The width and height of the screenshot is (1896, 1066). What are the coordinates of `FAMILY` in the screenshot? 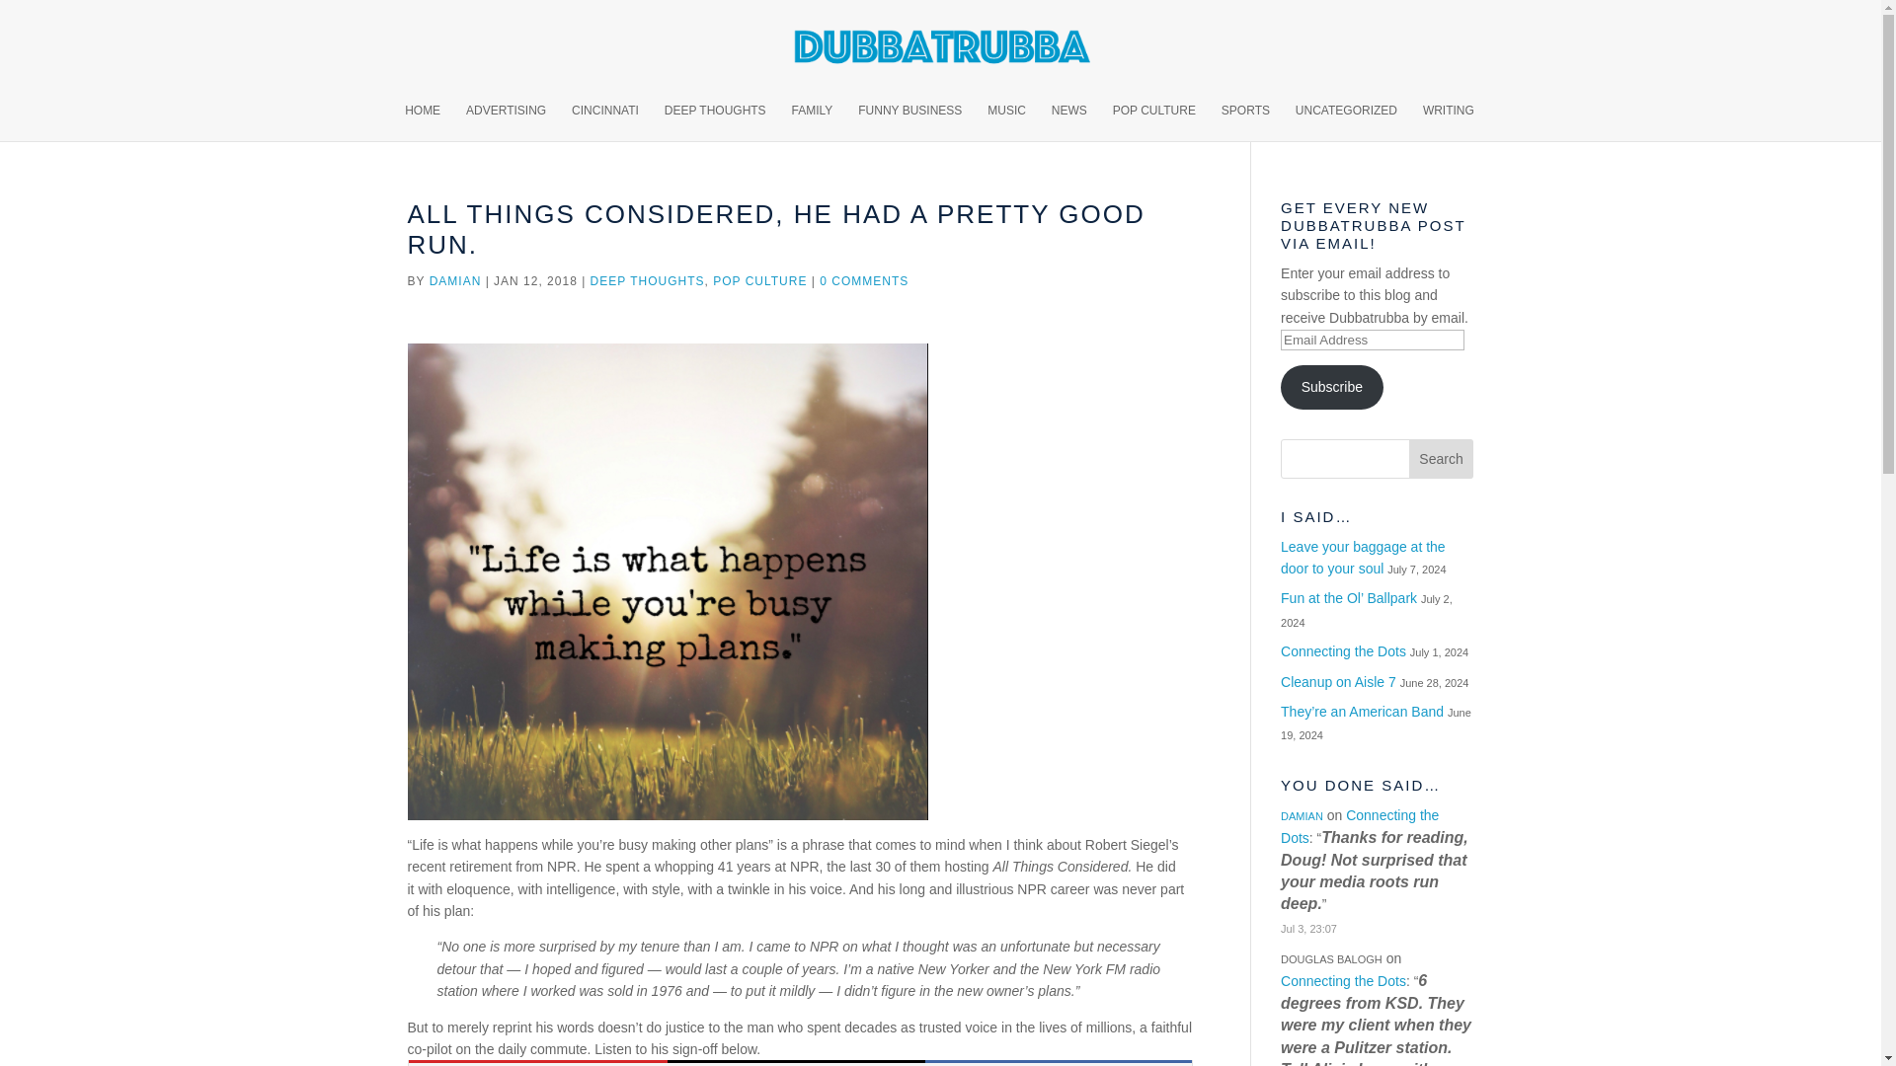 It's located at (813, 121).